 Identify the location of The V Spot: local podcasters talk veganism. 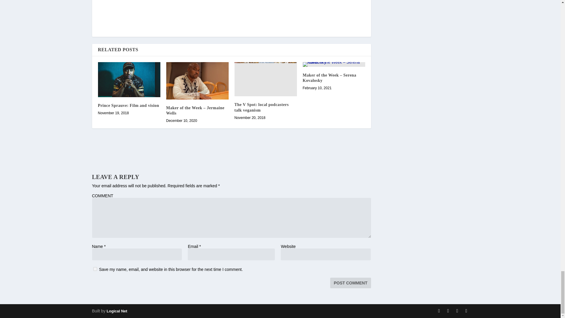
(265, 79).